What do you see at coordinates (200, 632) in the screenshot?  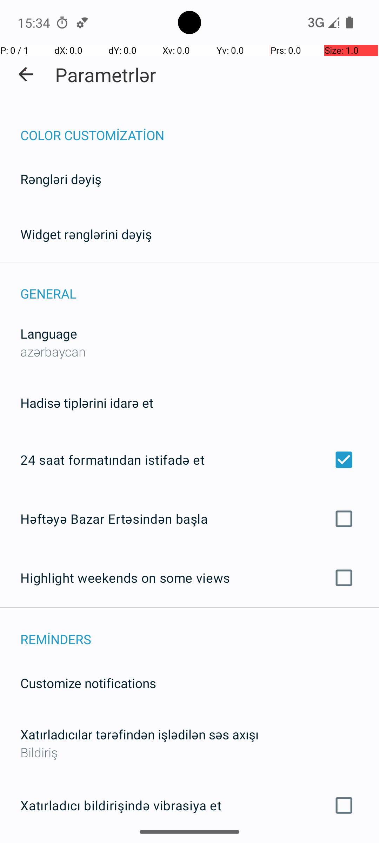 I see `REMİNDERS` at bounding box center [200, 632].